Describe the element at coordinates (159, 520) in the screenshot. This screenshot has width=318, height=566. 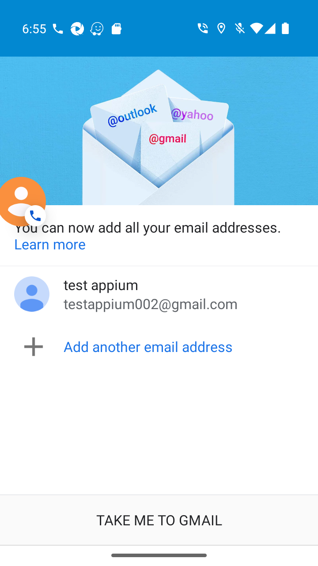
I see `TAKE ME TO GMAIL` at that location.